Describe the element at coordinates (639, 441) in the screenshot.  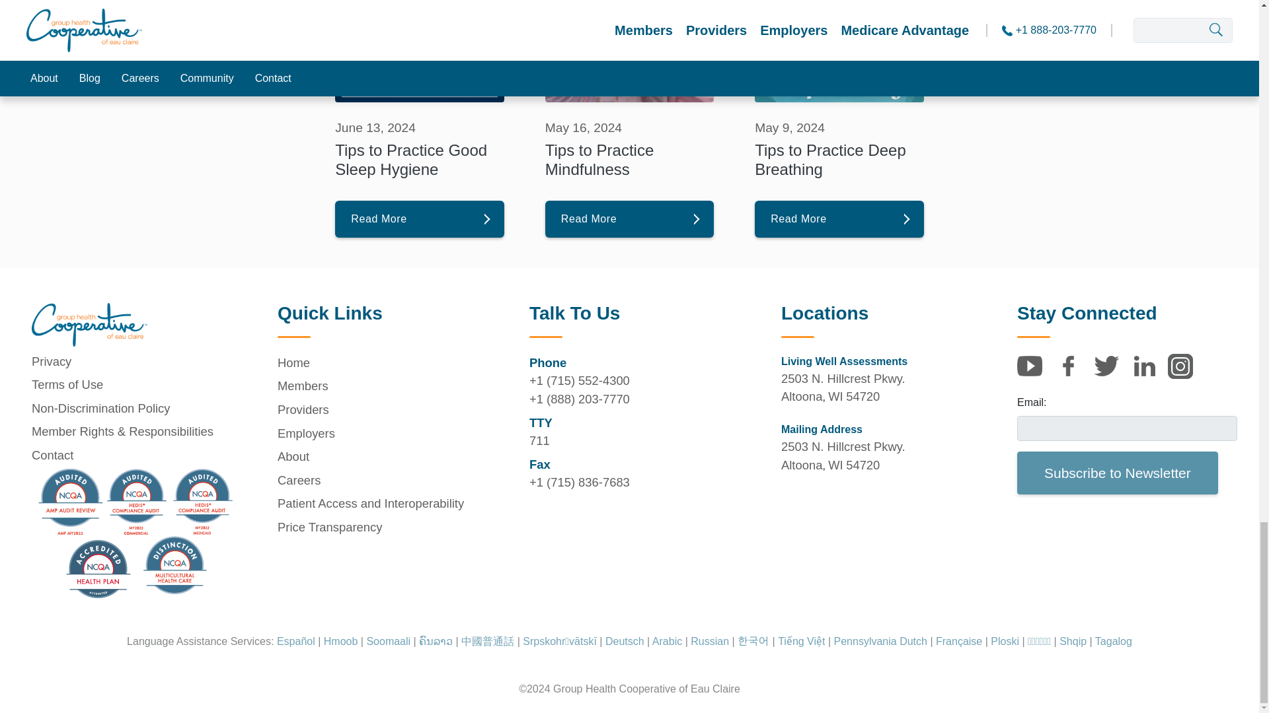
I see `711` at that location.